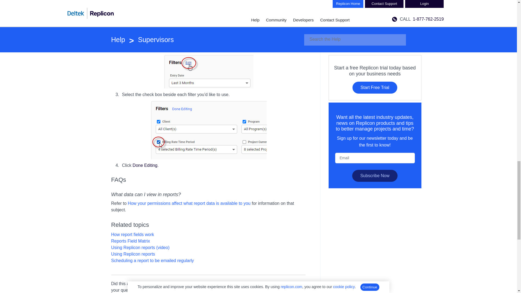  What do you see at coordinates (131, 241) in the screenshot?
I see `Reports Field Matrix` at bounding box center [131, 241].